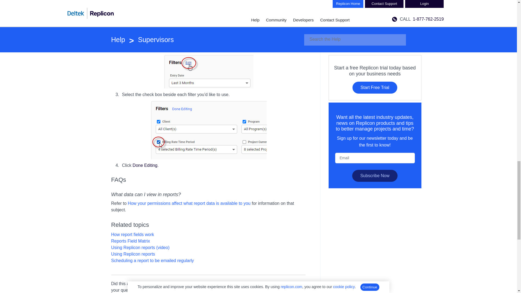  What do you see at coordinates (131, 241) in the screenshot?
I see `Reports Field Matrix` at bounding box center [131, 241].